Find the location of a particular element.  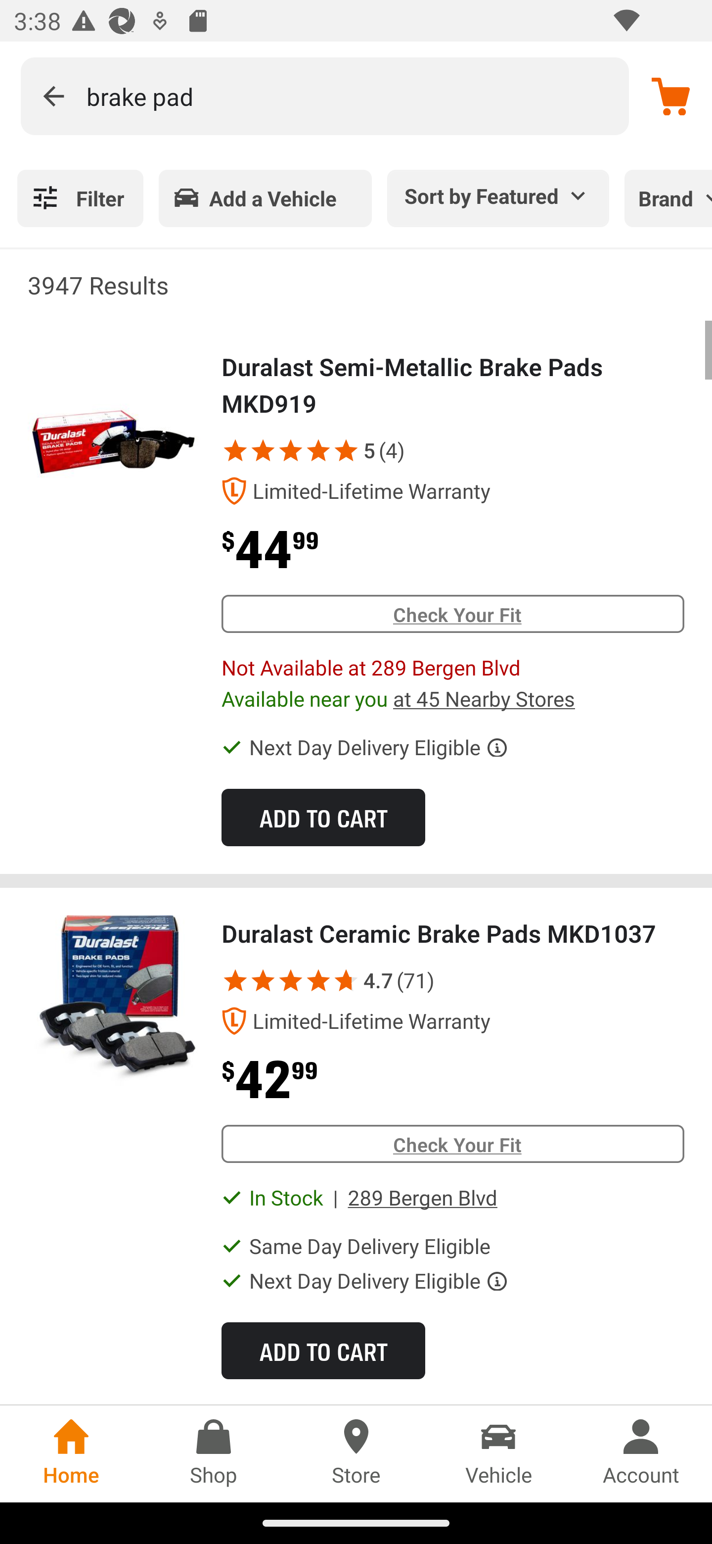

 Add a Vehicle is located at coordinates (265, 198).